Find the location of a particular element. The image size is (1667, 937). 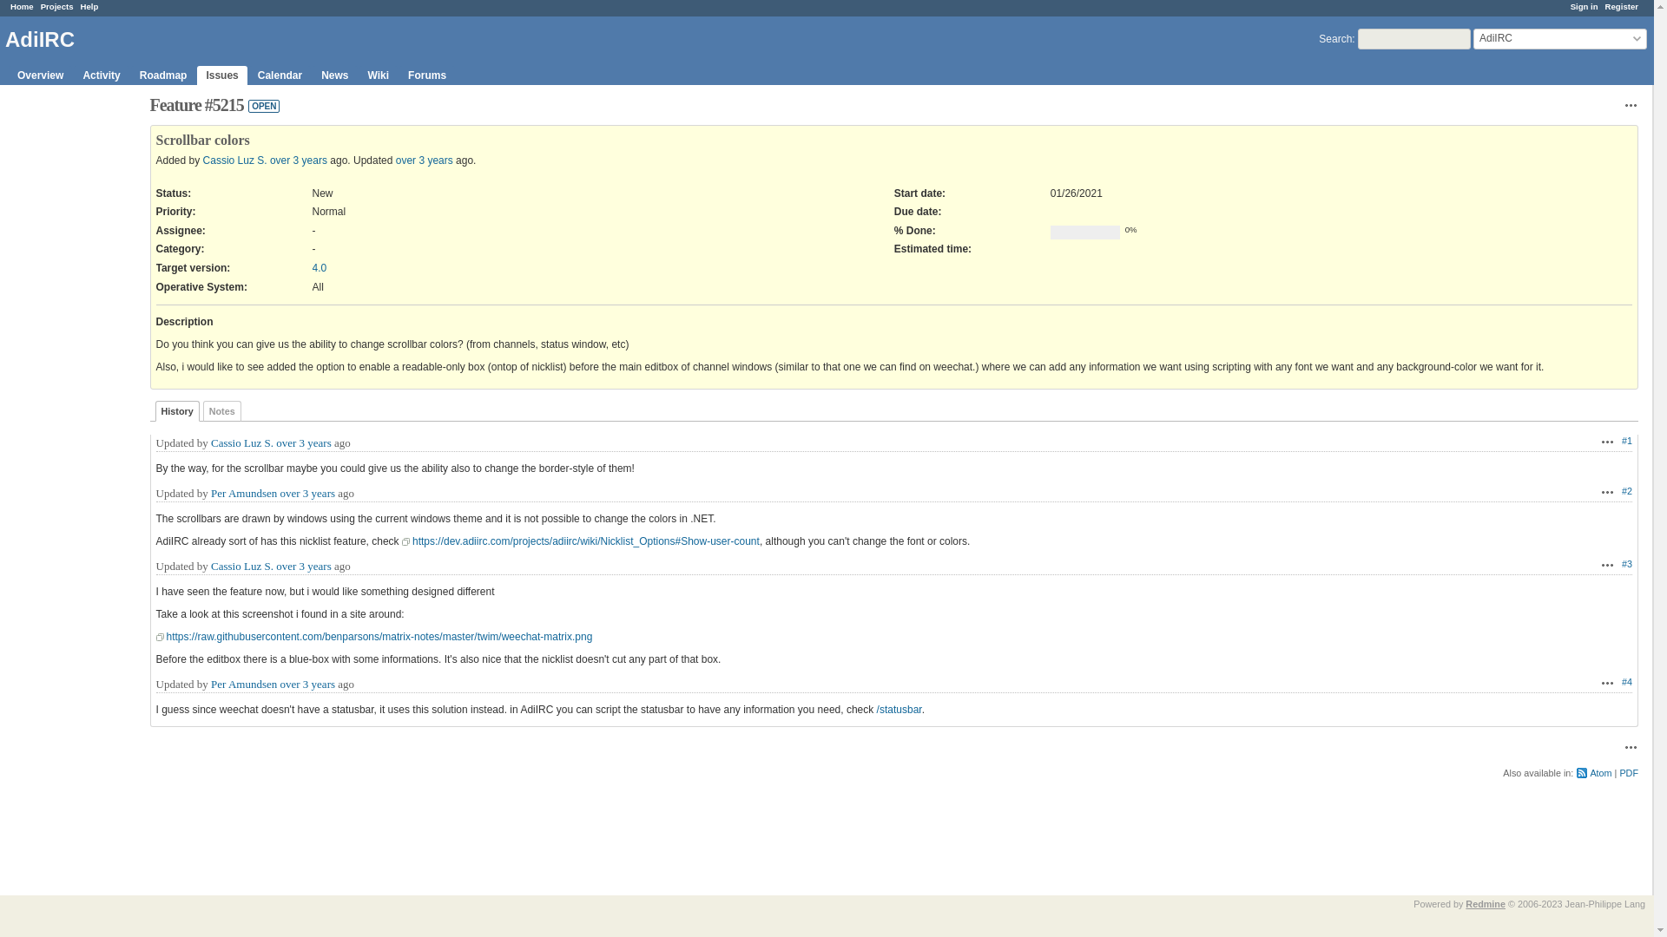

over 3 years is located at coordinates (304, 566).